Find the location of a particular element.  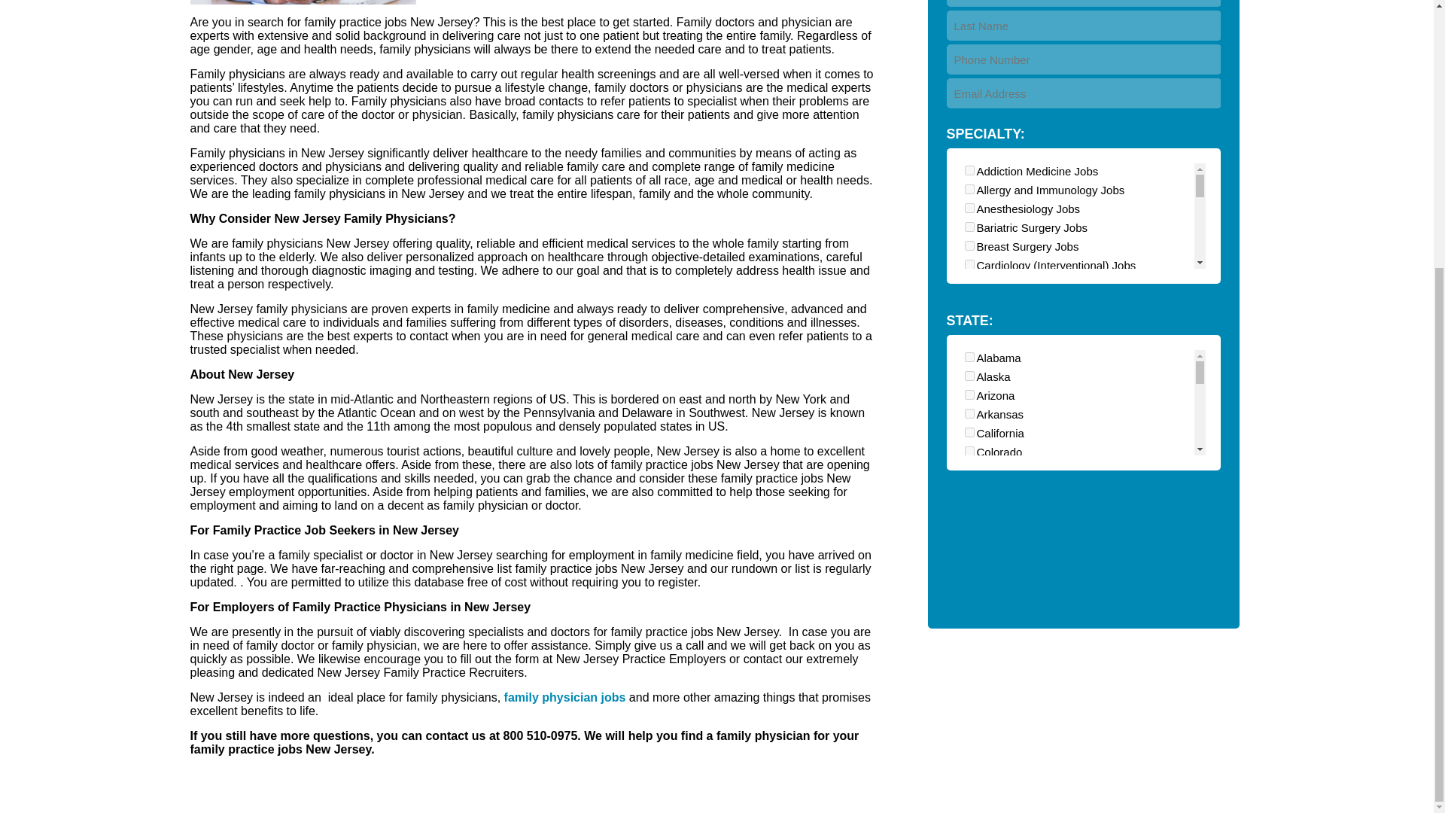

72 is located at coordinates (969, 303).